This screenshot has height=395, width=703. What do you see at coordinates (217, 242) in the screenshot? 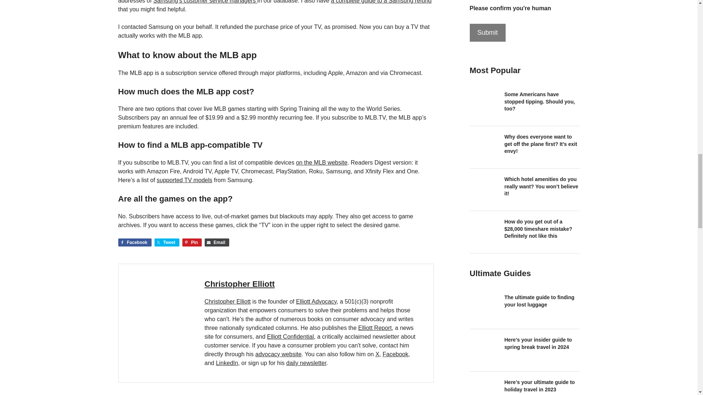
I see `Share via Email` at bounding box center [217, 242].